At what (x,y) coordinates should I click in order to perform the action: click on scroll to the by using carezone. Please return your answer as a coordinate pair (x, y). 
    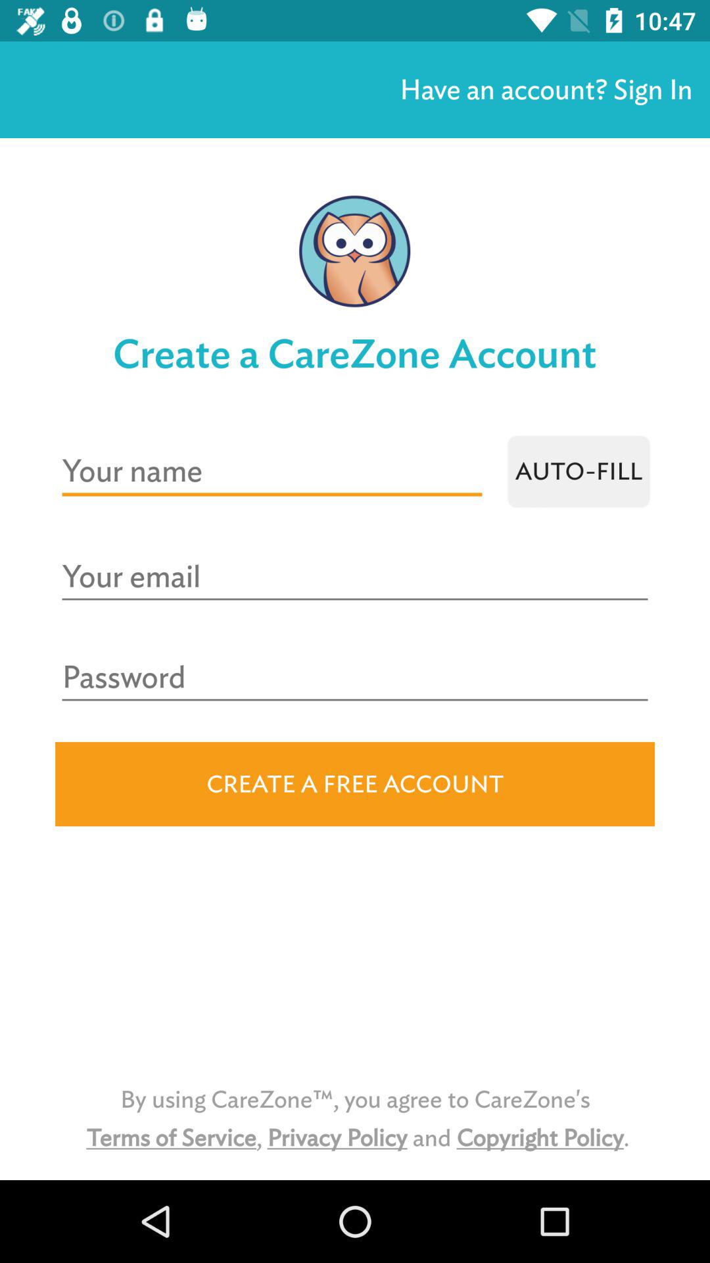
    Looking at the image, I should click on (355, 1118).